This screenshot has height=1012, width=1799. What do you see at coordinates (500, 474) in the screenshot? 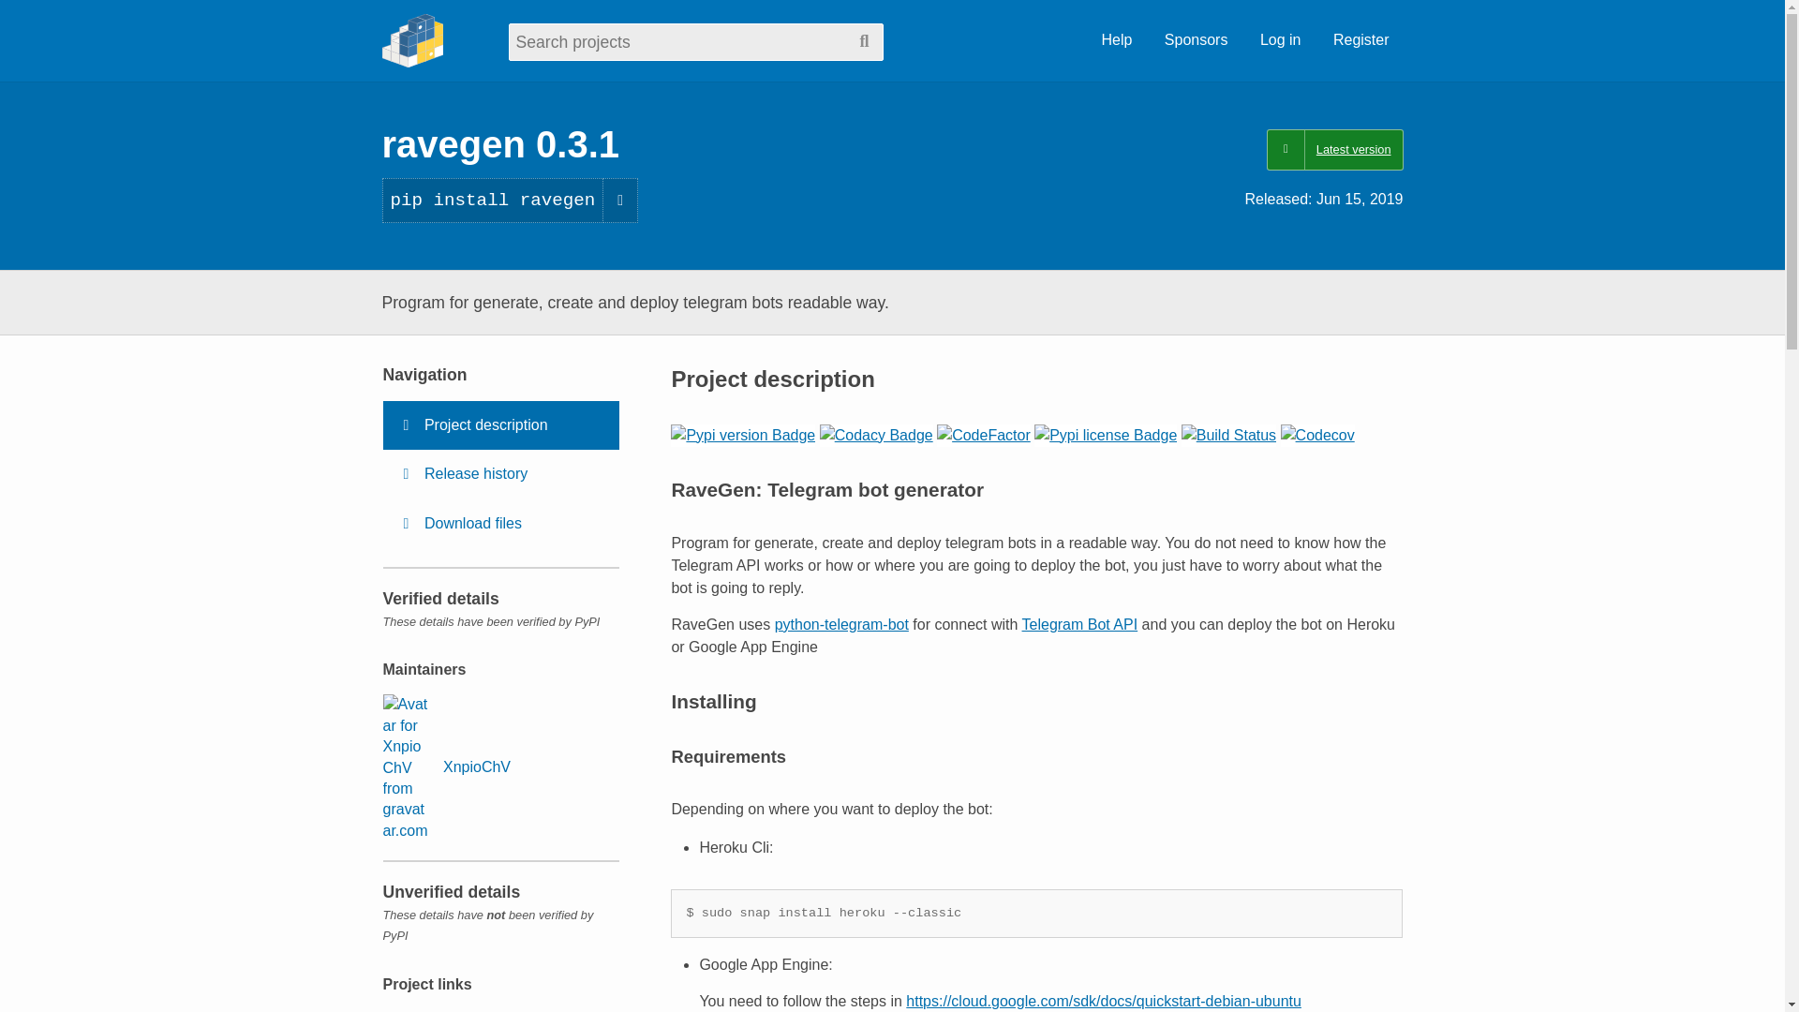
I see `Release history` at bounding box center [500, 474].